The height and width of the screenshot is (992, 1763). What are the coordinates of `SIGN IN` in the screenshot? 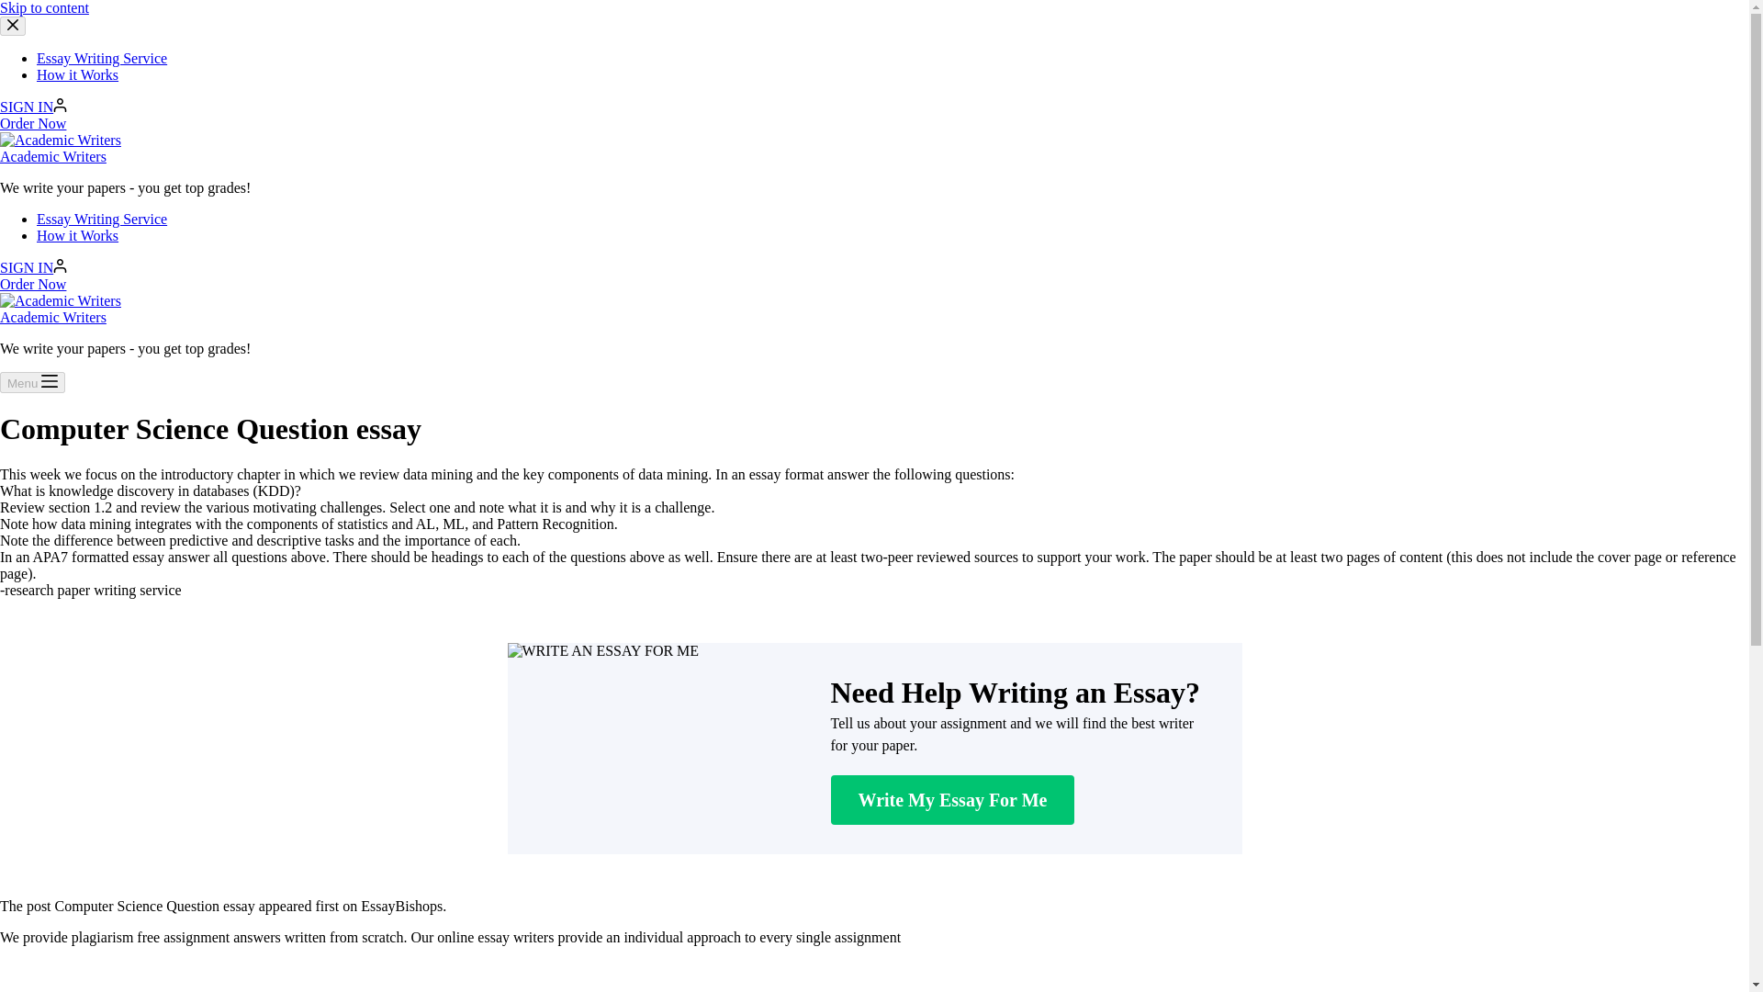 It's located at (33, 107).